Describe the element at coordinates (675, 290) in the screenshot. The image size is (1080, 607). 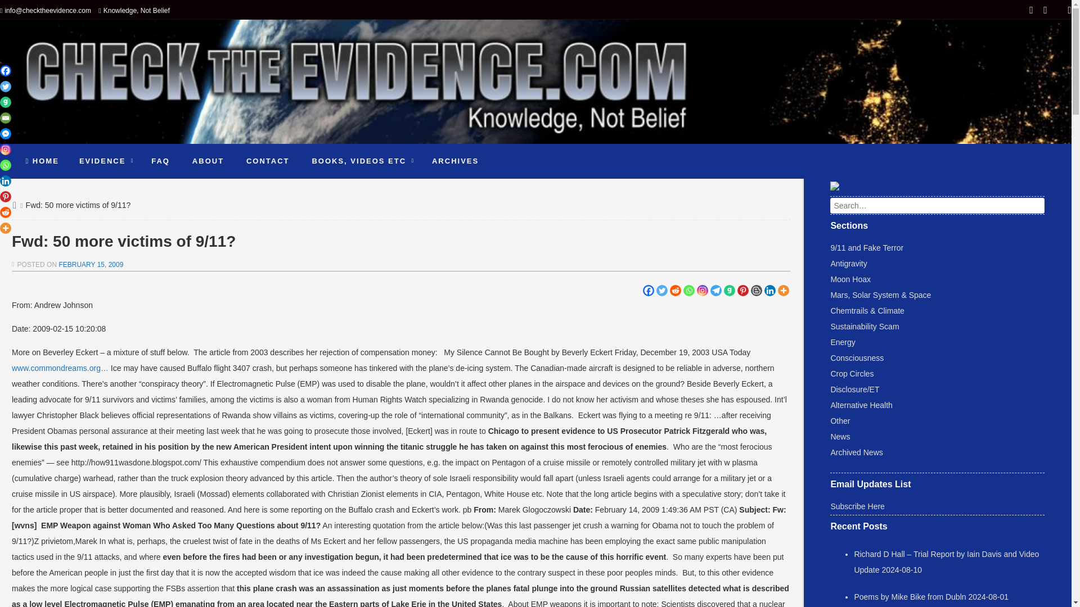
I see `Reddit` at that location.